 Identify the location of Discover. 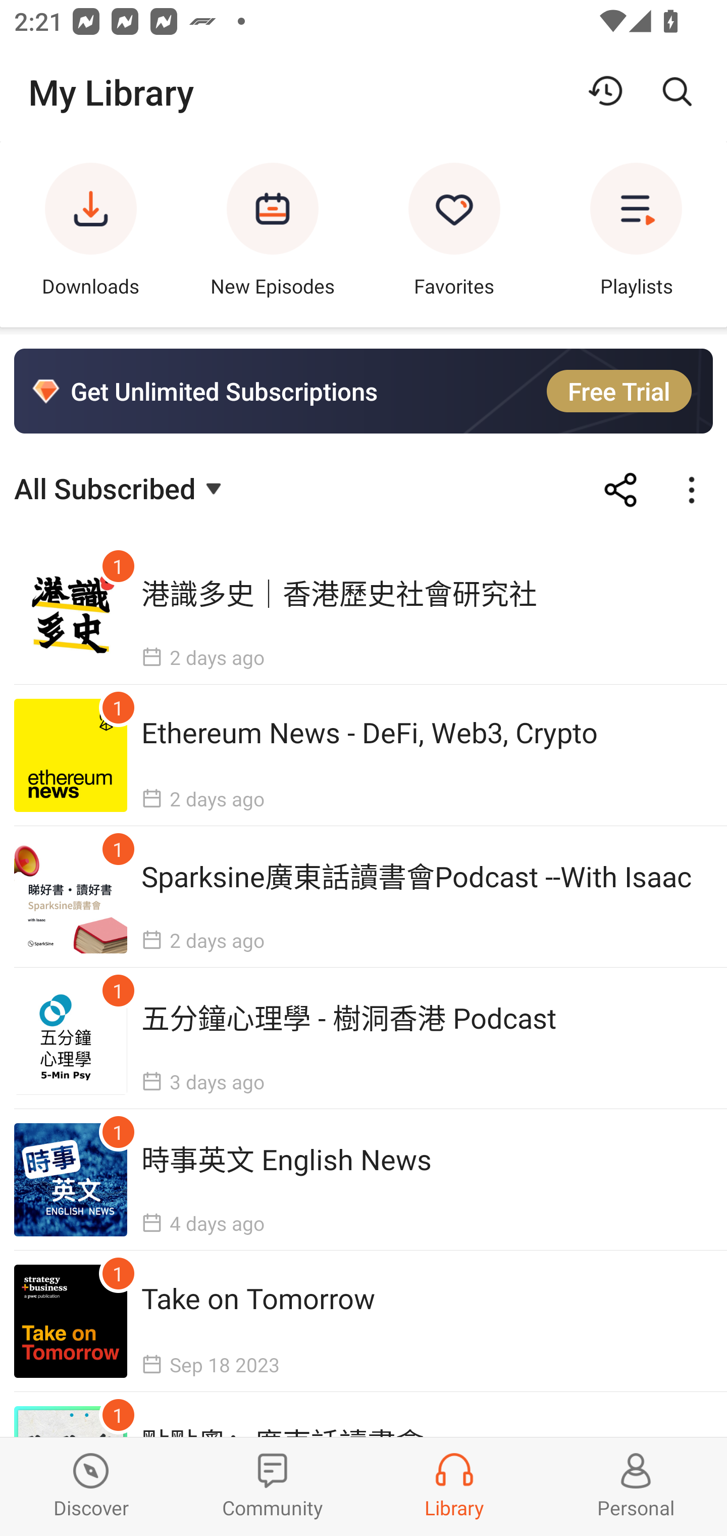
(91, 1486).